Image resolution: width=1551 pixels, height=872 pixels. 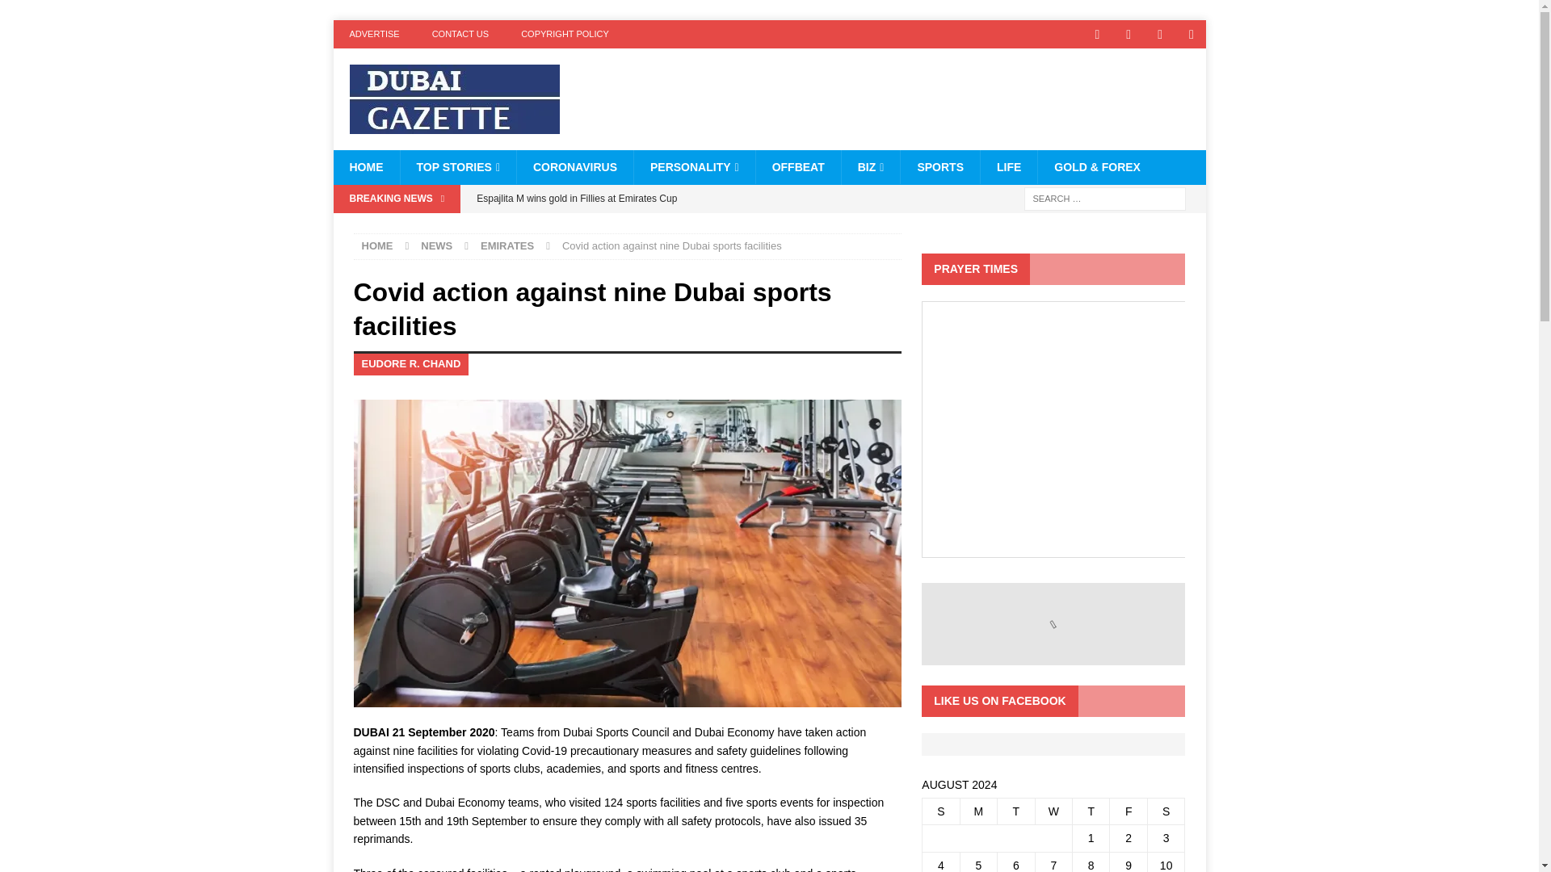 What do you see at coordinates (457, 166) in the screenshot?
I see `TOP STORIES` at bounding box center [457, 166].